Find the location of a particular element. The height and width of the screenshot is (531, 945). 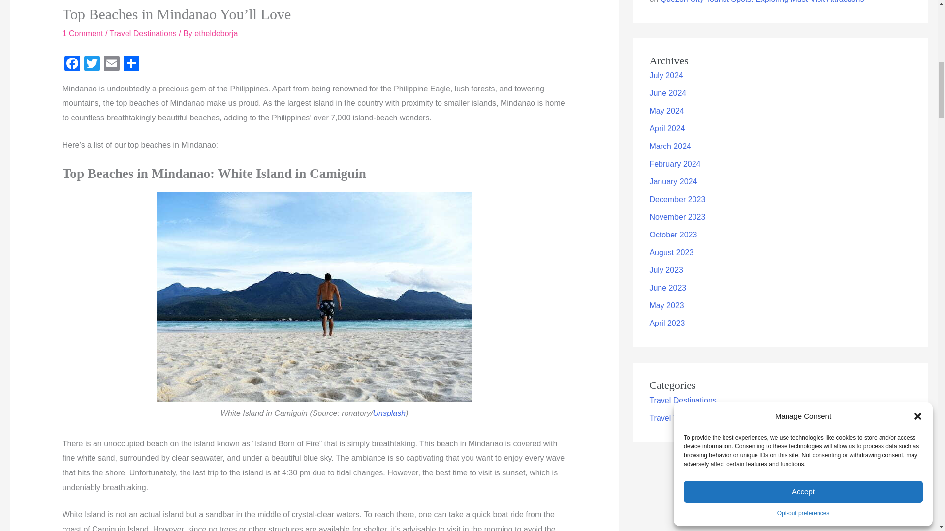

Travel Destinations is located at coordinates (143, 33).